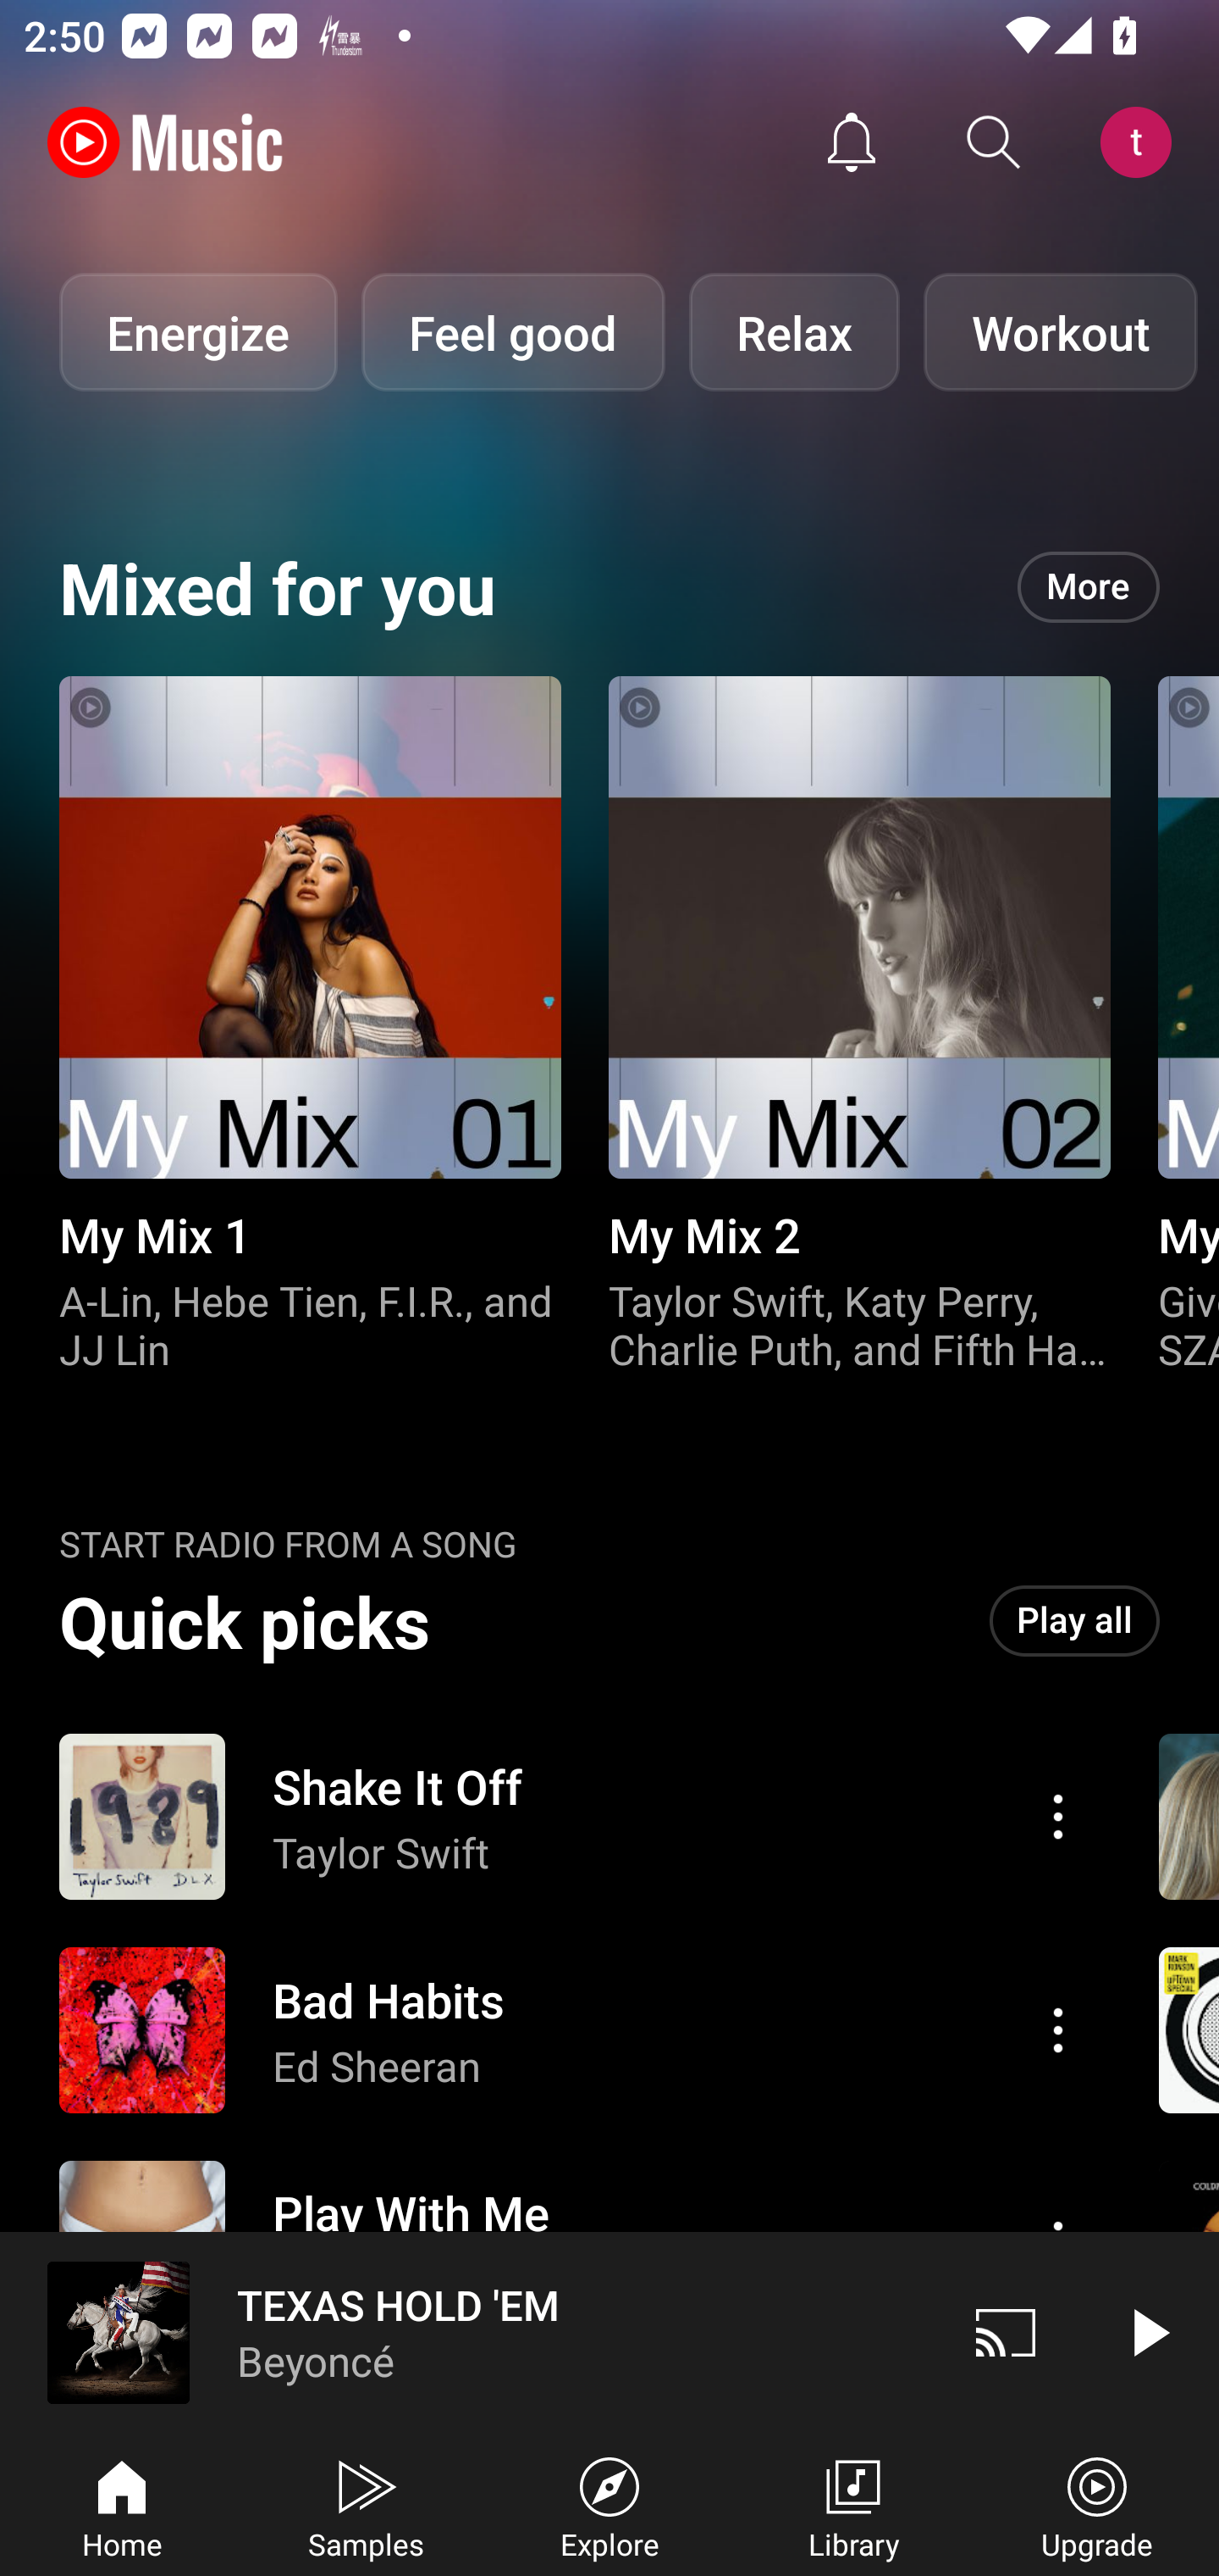 This screenshot has height=2576, width=1219. Describe the element at coordinates (1006, 2332) in the screenshot. I see `Cast. Disconnected` at that location.